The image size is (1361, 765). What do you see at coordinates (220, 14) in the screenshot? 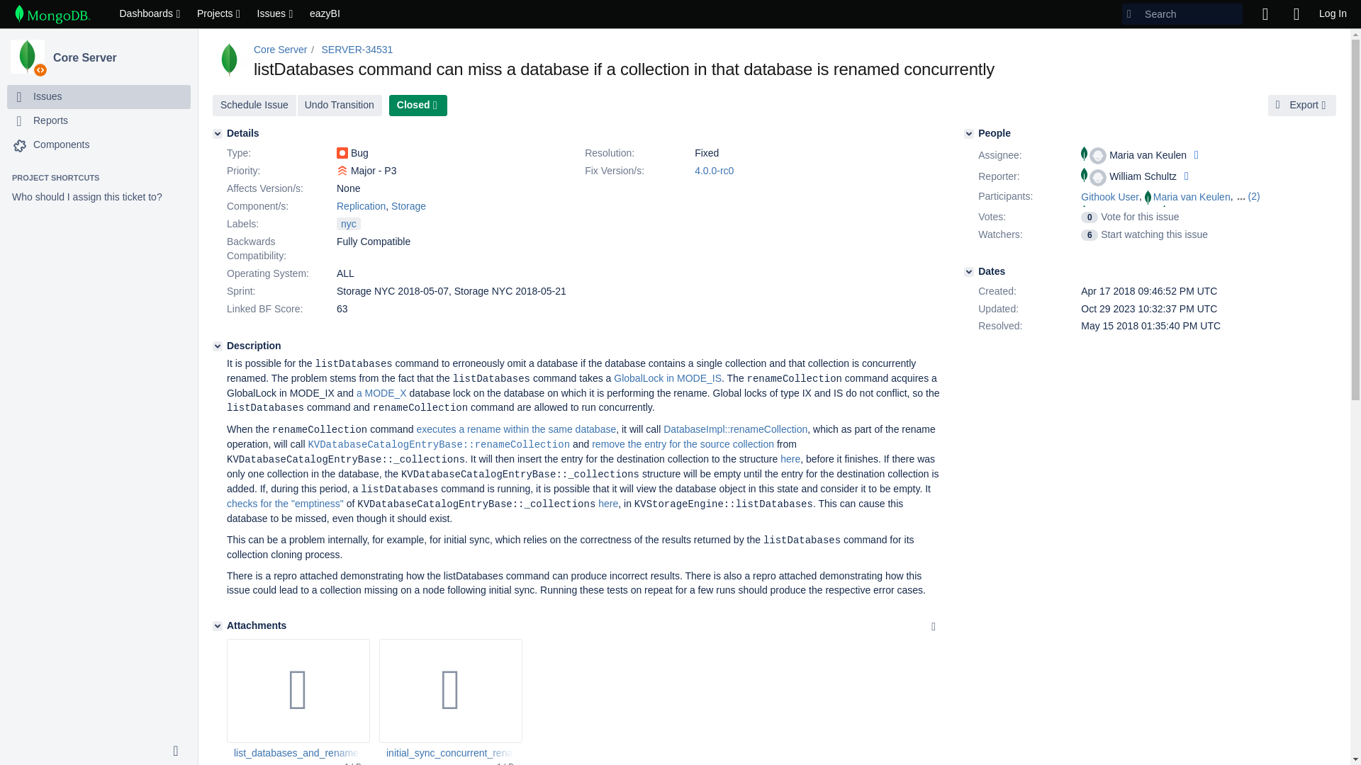
I see `Projects` at bounding box center [220, 14].